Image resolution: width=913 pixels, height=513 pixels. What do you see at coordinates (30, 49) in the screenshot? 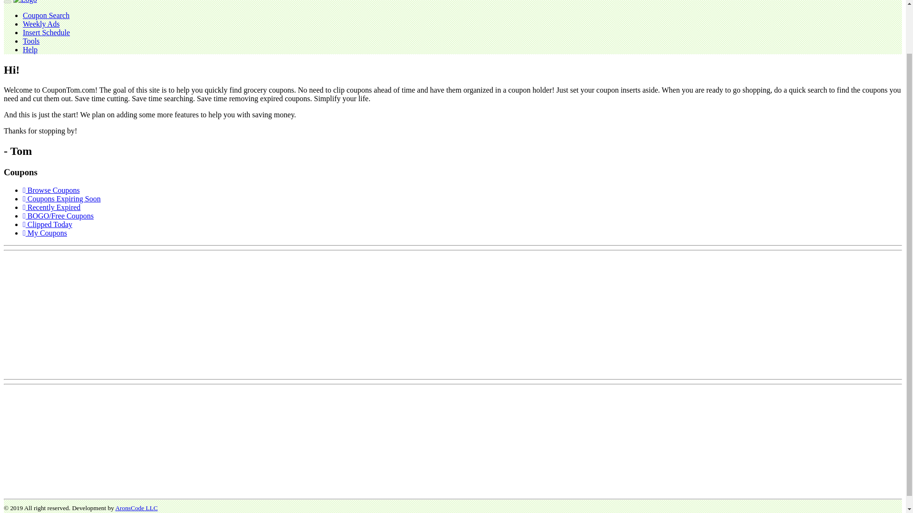
I see `Help` at bounding box center [30, 49].